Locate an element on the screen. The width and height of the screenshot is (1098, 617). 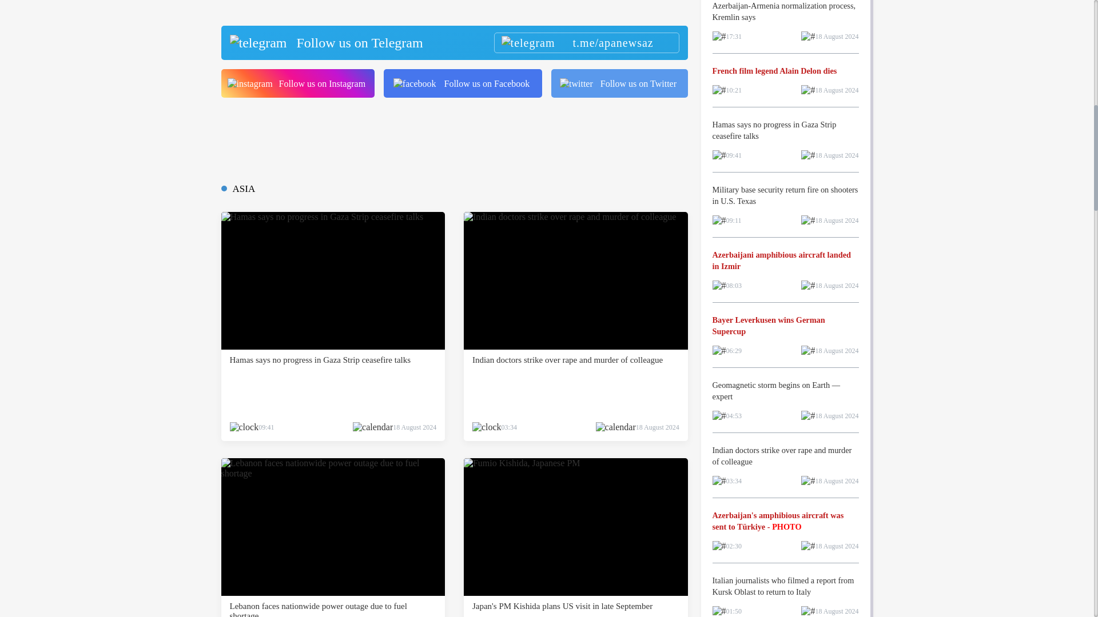
Follow us on Instagram is located at coordinates (297, 83).